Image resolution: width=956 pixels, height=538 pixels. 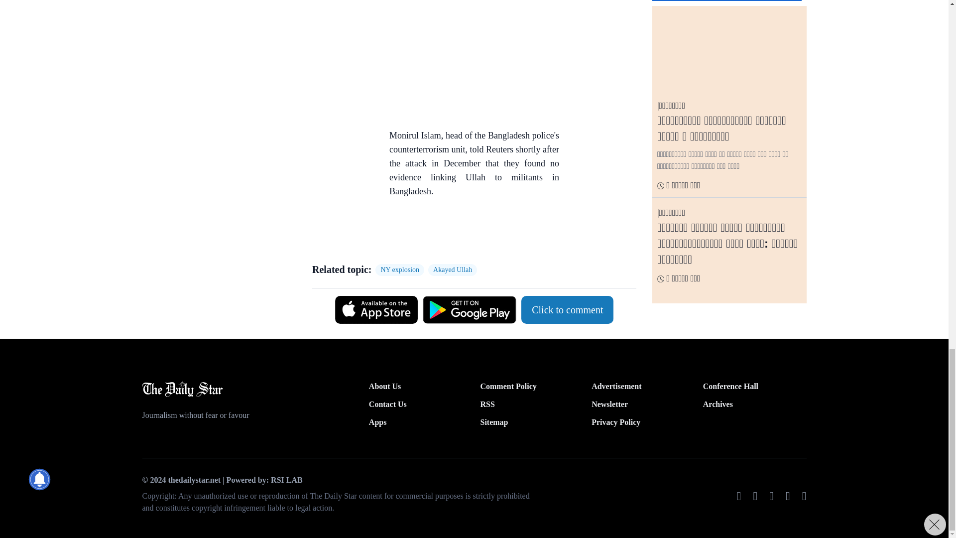 What do you see at coordinates (469, 59) in the screenshot?
I see `3rd party ad content` at bounding box center [469, 59].